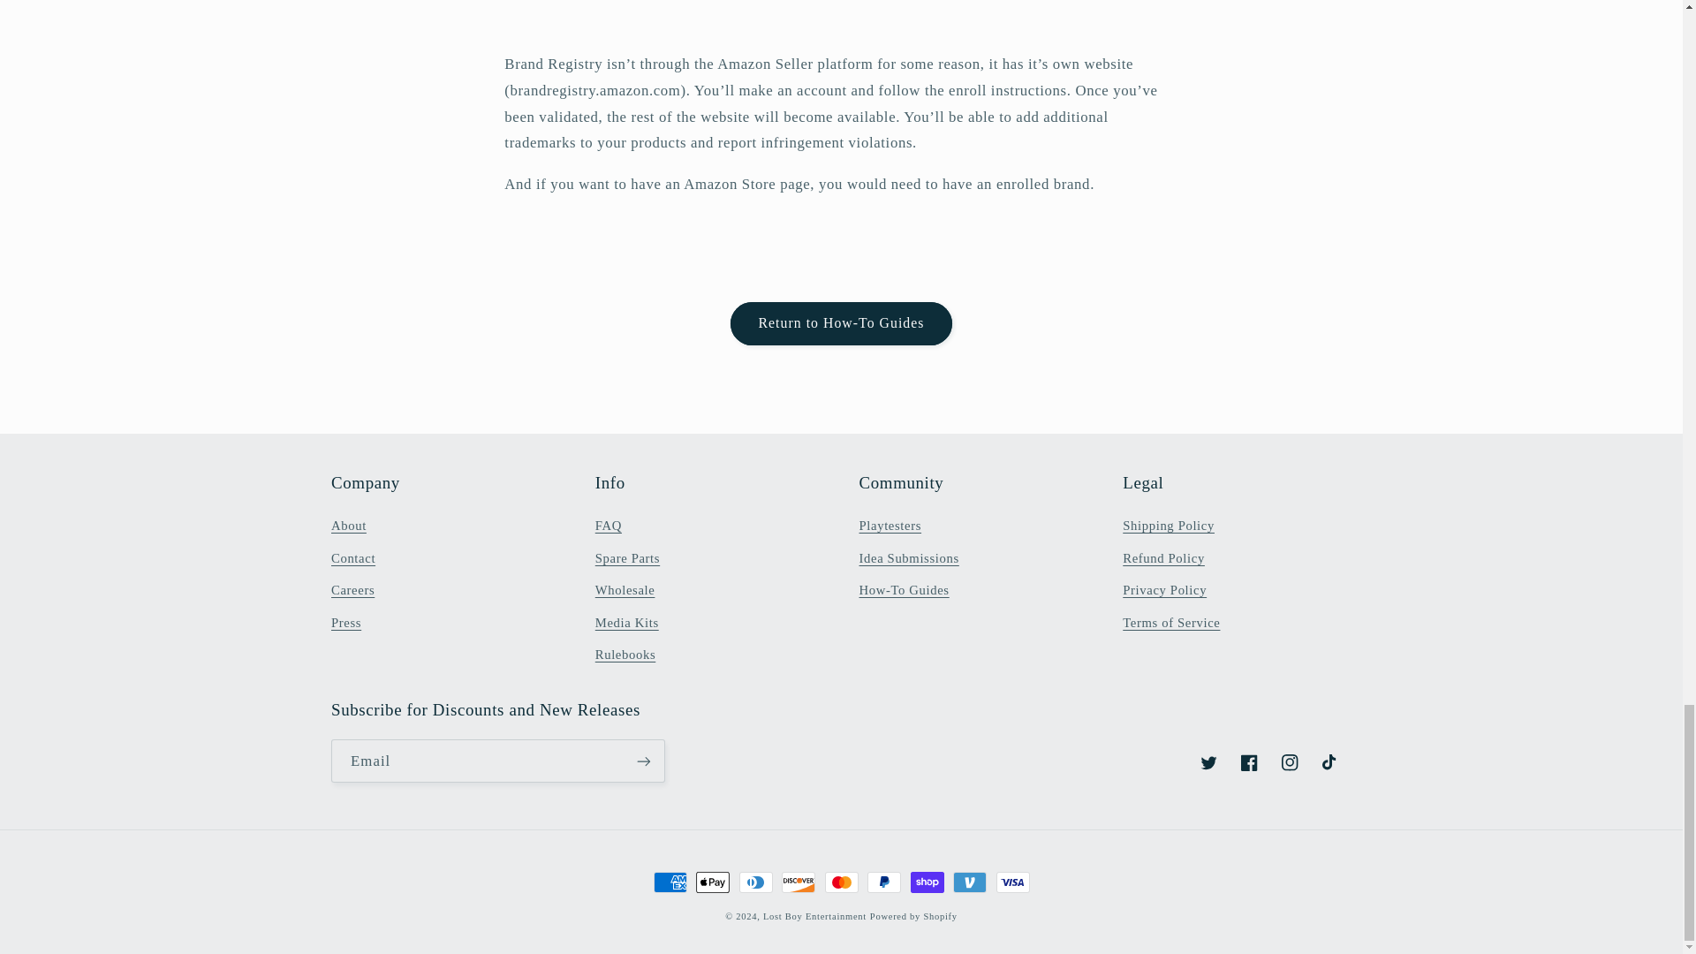 The height and width of the screenshot is (954, 1696). What do you see at coordinates (348, 528) in the screenshot?
I see `About` at bounding box center [348, 528].